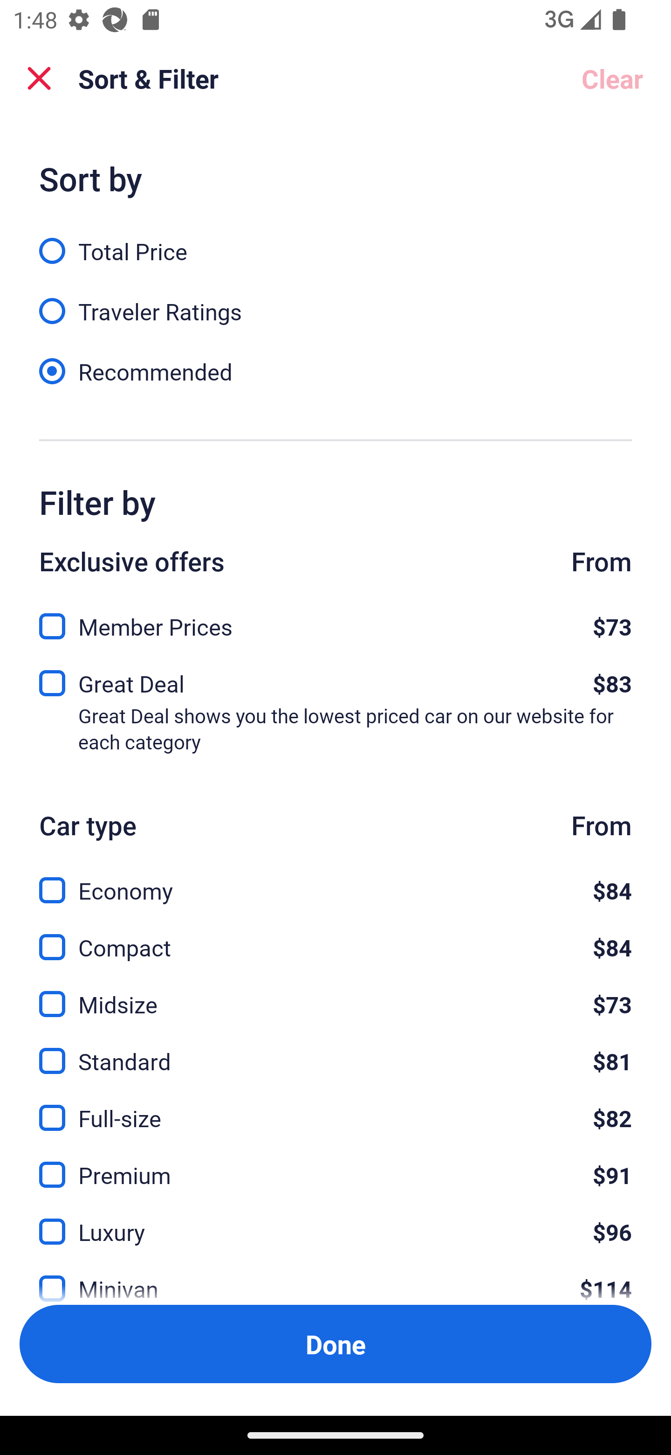 The height and width of the screenshot is (1455, 671). Describe the element at coordinates (39, 78) in the screenshot. I see `Close Sort and Filter` at that location.